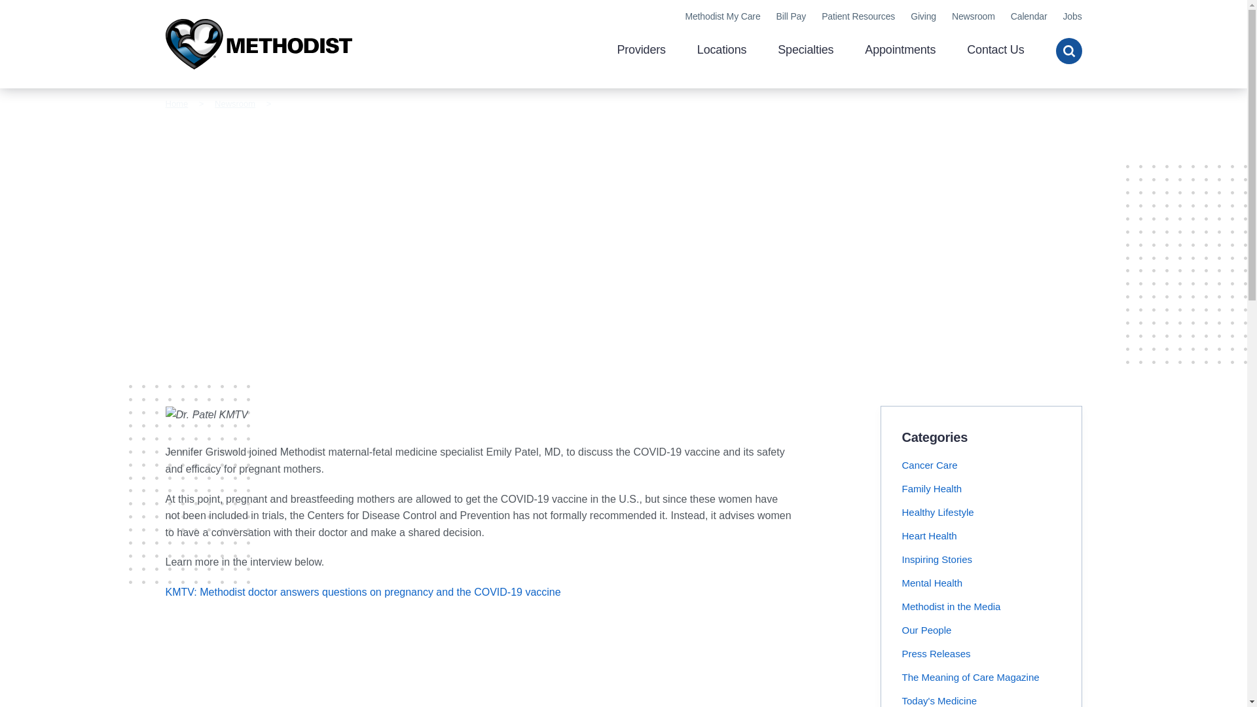  I want to click on Skip to main content, so click(623, 6).